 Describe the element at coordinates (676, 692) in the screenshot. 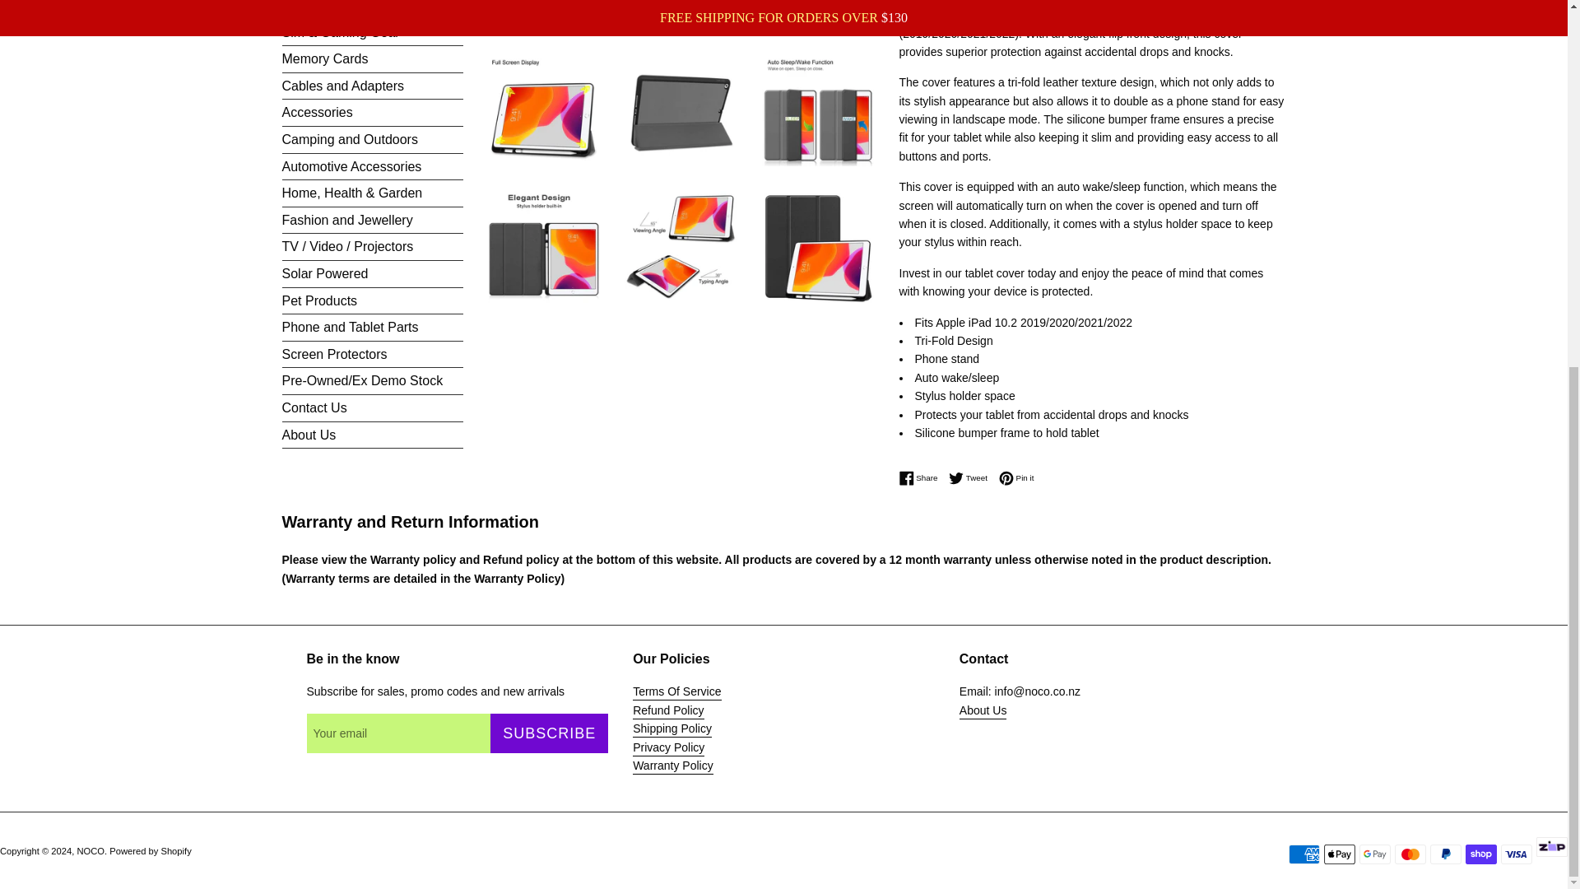

I see `Terms of Service` at that location.